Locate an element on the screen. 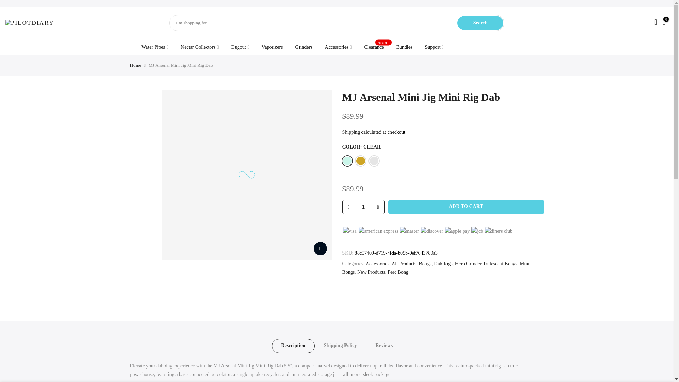 The width and height of the screenshot is (679, 382). Water Pipes is located at coordinates (155, 47).